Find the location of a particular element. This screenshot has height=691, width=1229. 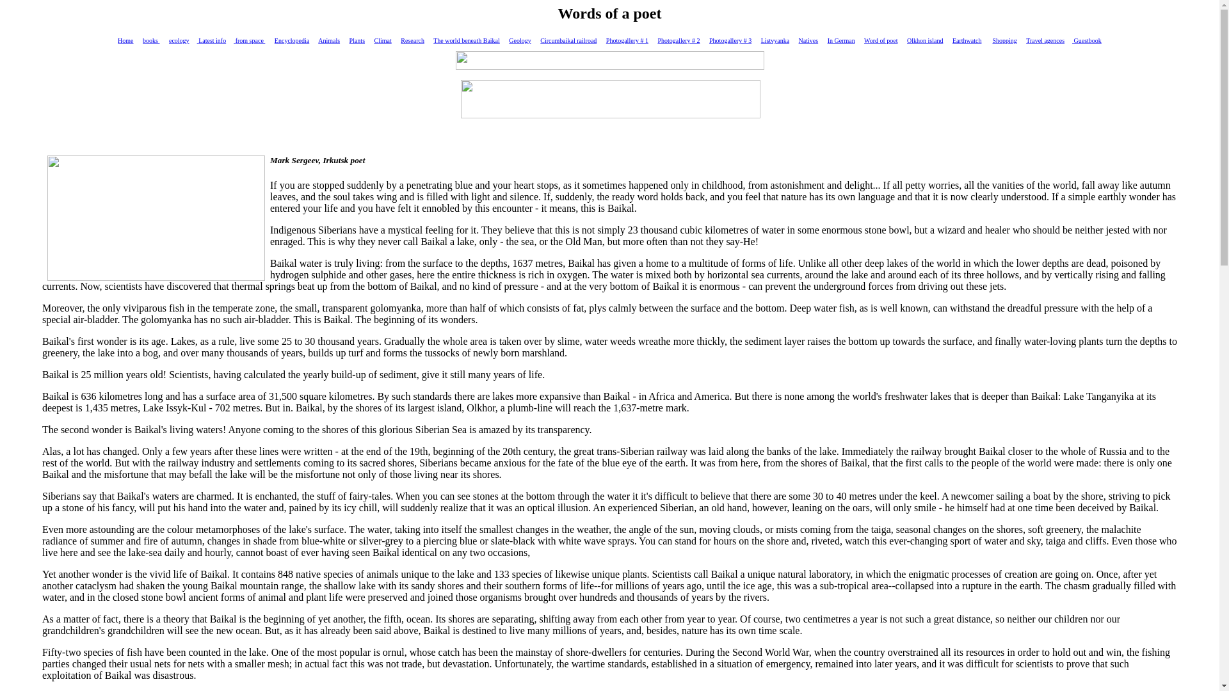

Shopping is located at coordinates (1004, 41).